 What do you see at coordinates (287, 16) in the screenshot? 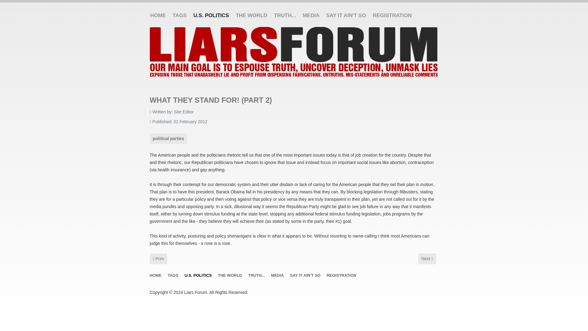
I see `TRUTH...` at bounding box center [287, 16].